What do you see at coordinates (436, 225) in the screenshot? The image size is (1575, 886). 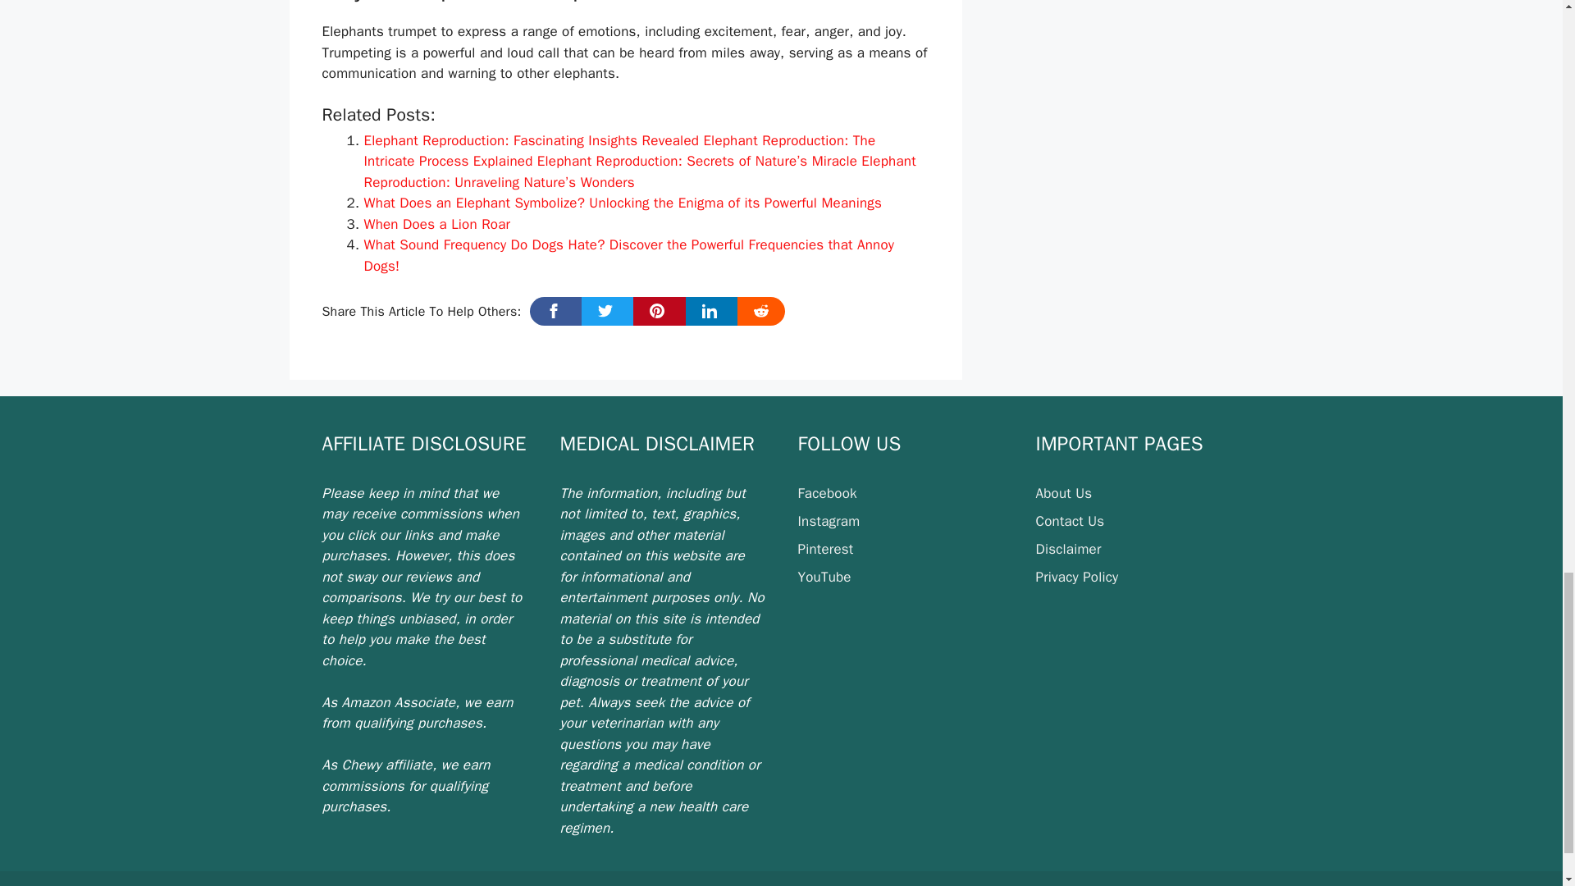 I see `When Does a Lion Roar` at bounding box center [436, 225].